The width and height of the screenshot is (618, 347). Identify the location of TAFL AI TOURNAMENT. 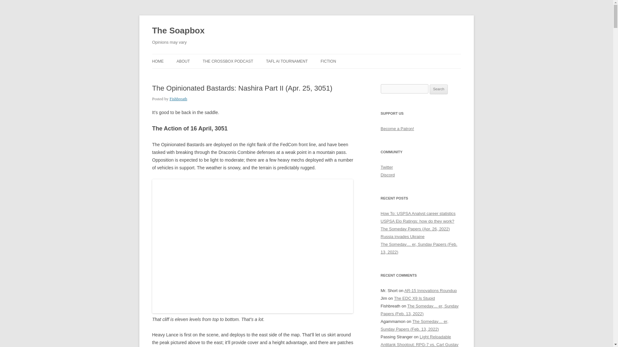
(286, 61).